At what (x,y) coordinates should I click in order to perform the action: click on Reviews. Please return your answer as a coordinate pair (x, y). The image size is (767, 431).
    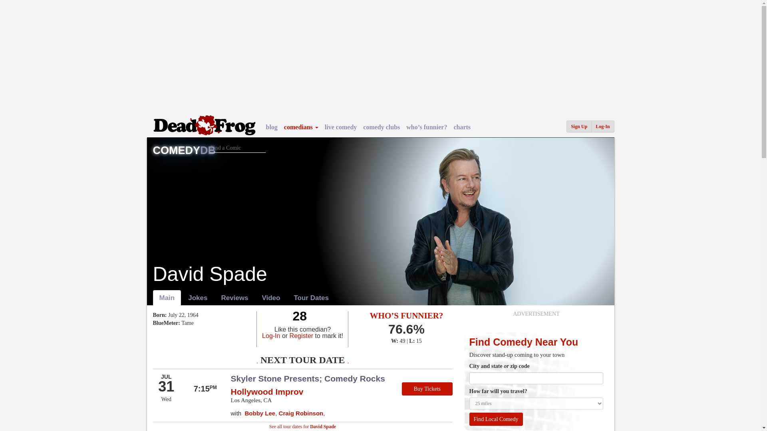
    Looking at the image, I should click on (234, 298).